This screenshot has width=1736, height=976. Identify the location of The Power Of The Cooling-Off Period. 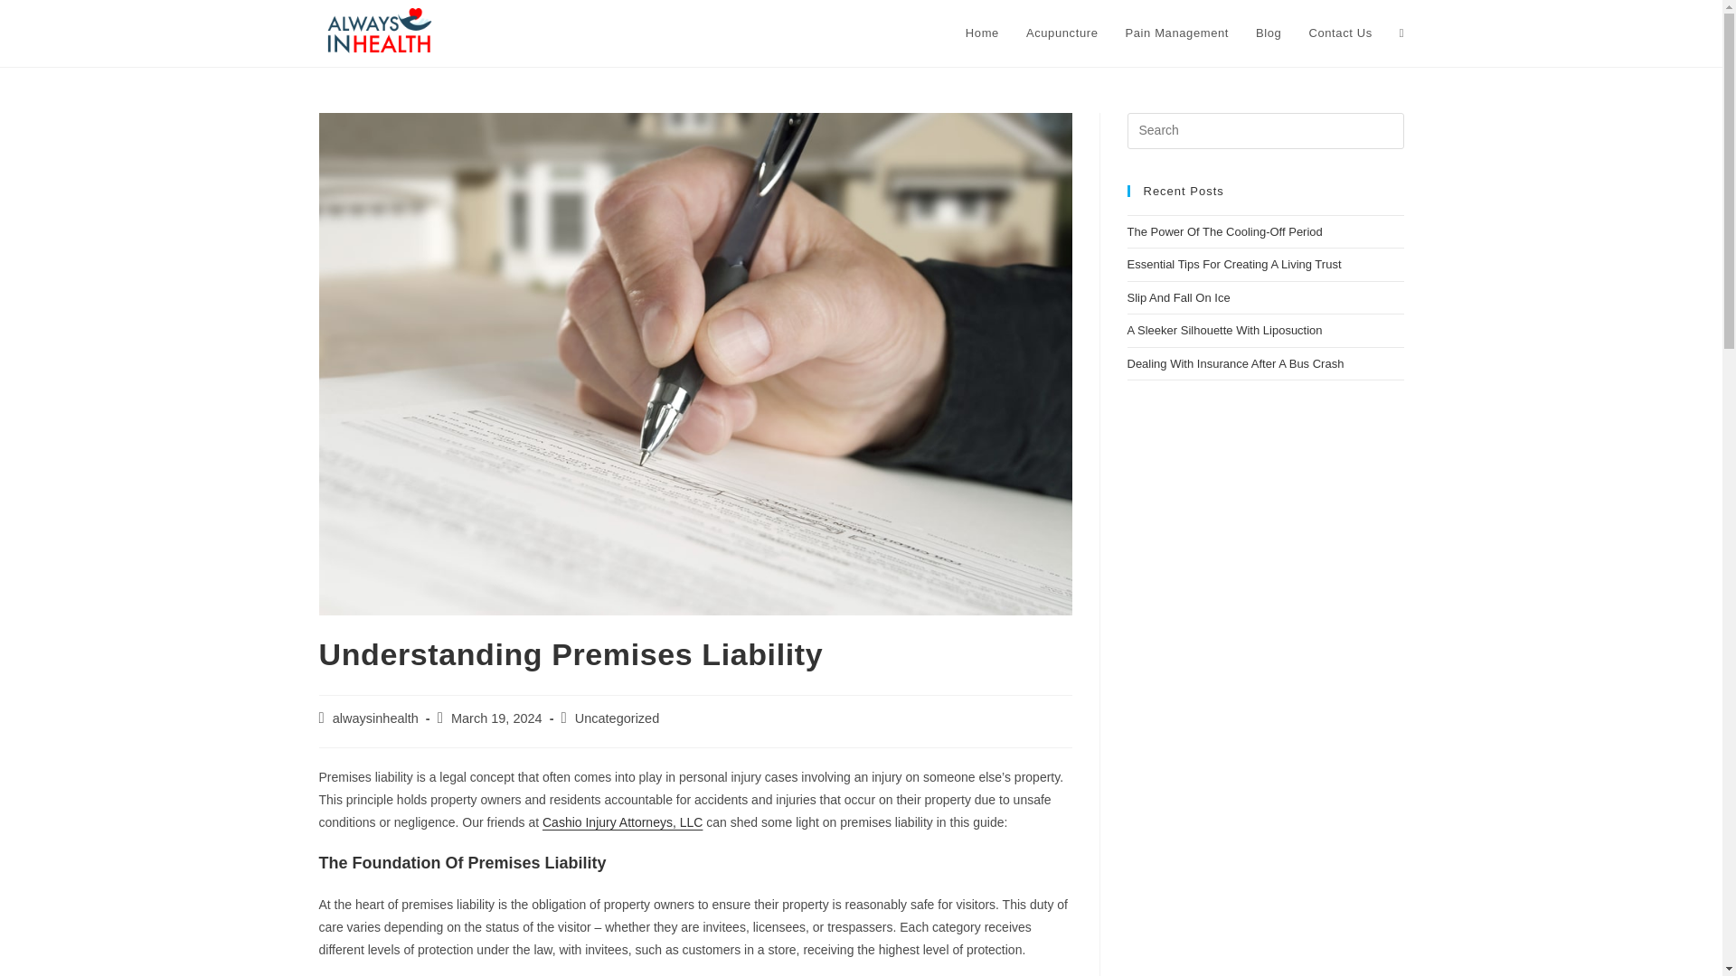
(1224, 231).